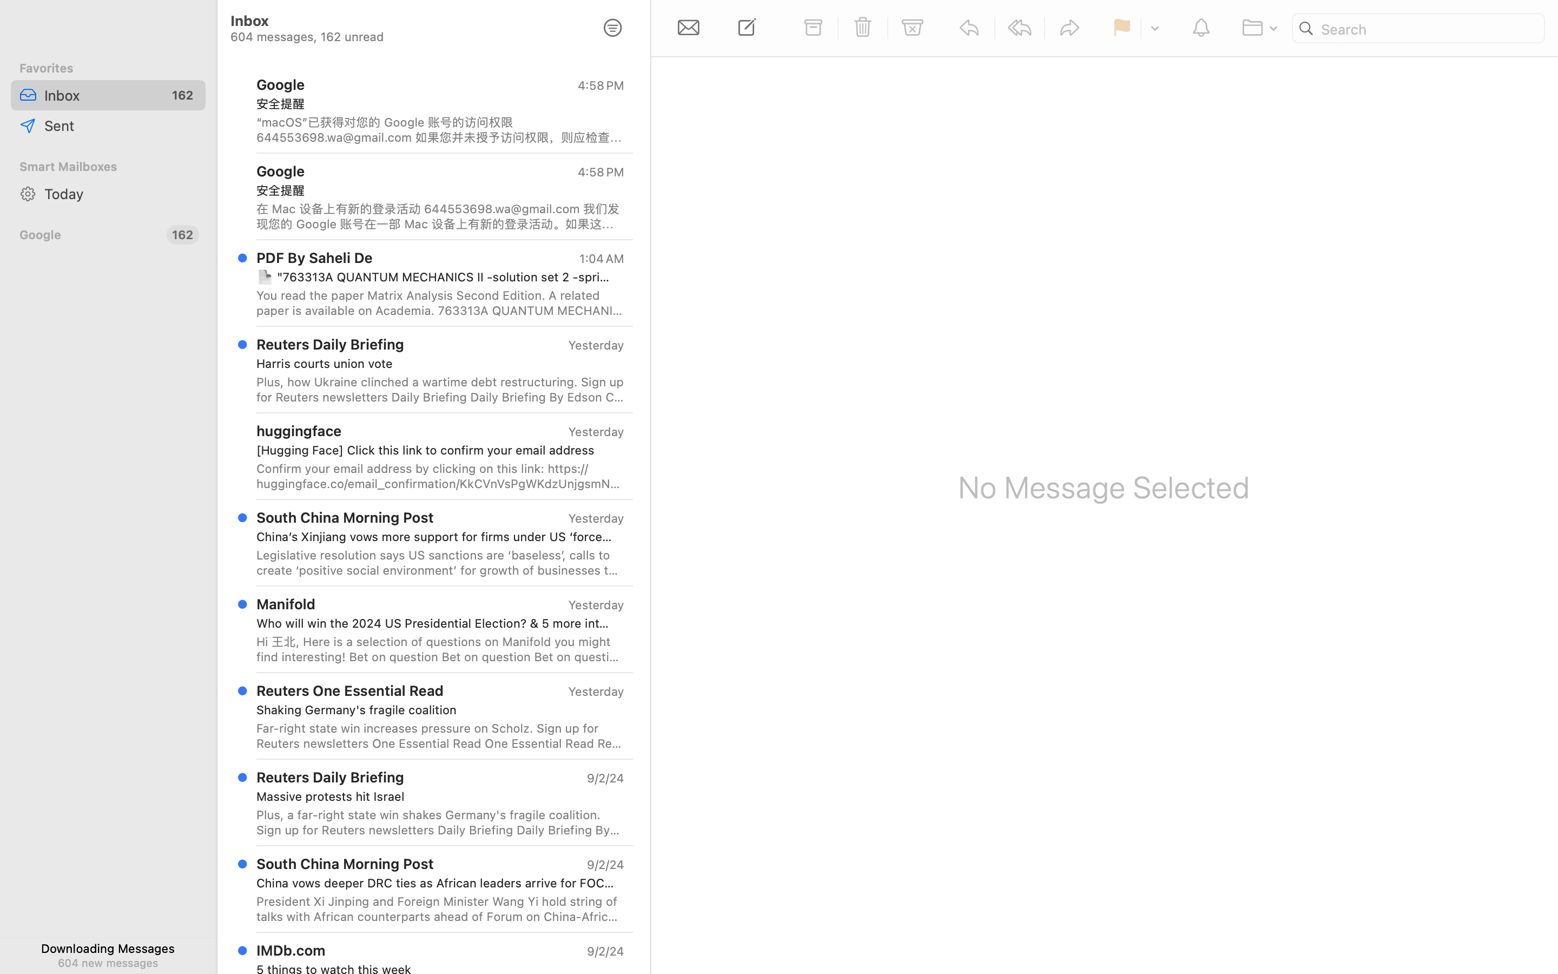  I want to click on Far-right state win increases pressure on Scholz. Sign up for Reuters newsletters One Essential Read One Essential Read Recommended by Edson Caldas, Newsletter Editor Pressure mounts on Scholz Right-wing Alternative for Germany top candidate Bjoern Hoecke on the day of the Thuringia state election. REUTERS/Wolfgang Rattay The Alternative for Germany is on track to become the first far-right party to win a regional election in Germany since World War Two, dealing a blow to parties in Chancellor Olaf Scholz's government. The results are likely to aggravate instability in an already fractious ruling coalition, Chief Correspondent Sarah Marsh reports. The German government's faltering authority could also complicate European policy when the bloc's other major power France is still struggling to form a government. Read the full article Sponsors are not involved in the creation of newsletters or other Reuters news content. Advertise in this newsletter or on Reuters.com Reuters One Essential R, so click(440, 736).